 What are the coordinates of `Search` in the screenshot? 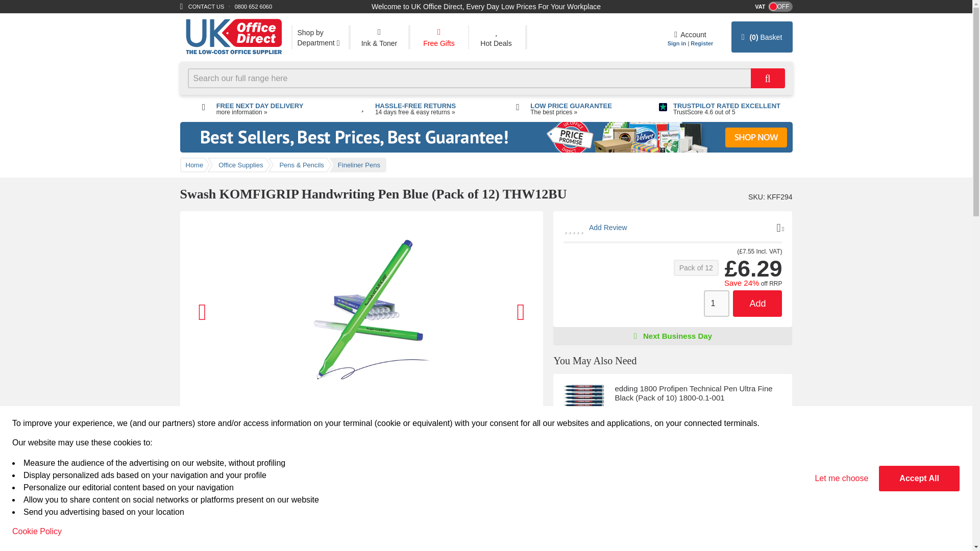 It's located at (768, 78).